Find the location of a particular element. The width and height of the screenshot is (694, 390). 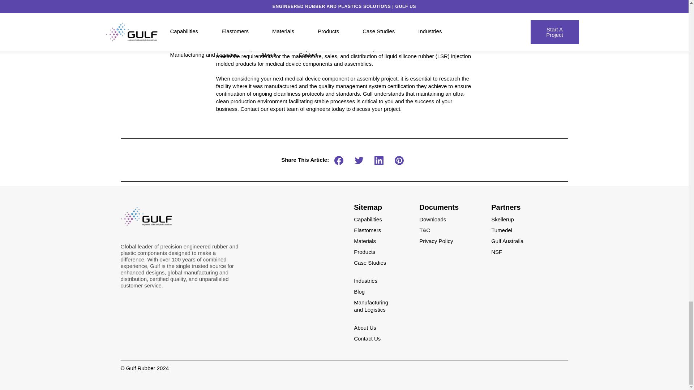

Skellerup is located at coordinates (505, 219).